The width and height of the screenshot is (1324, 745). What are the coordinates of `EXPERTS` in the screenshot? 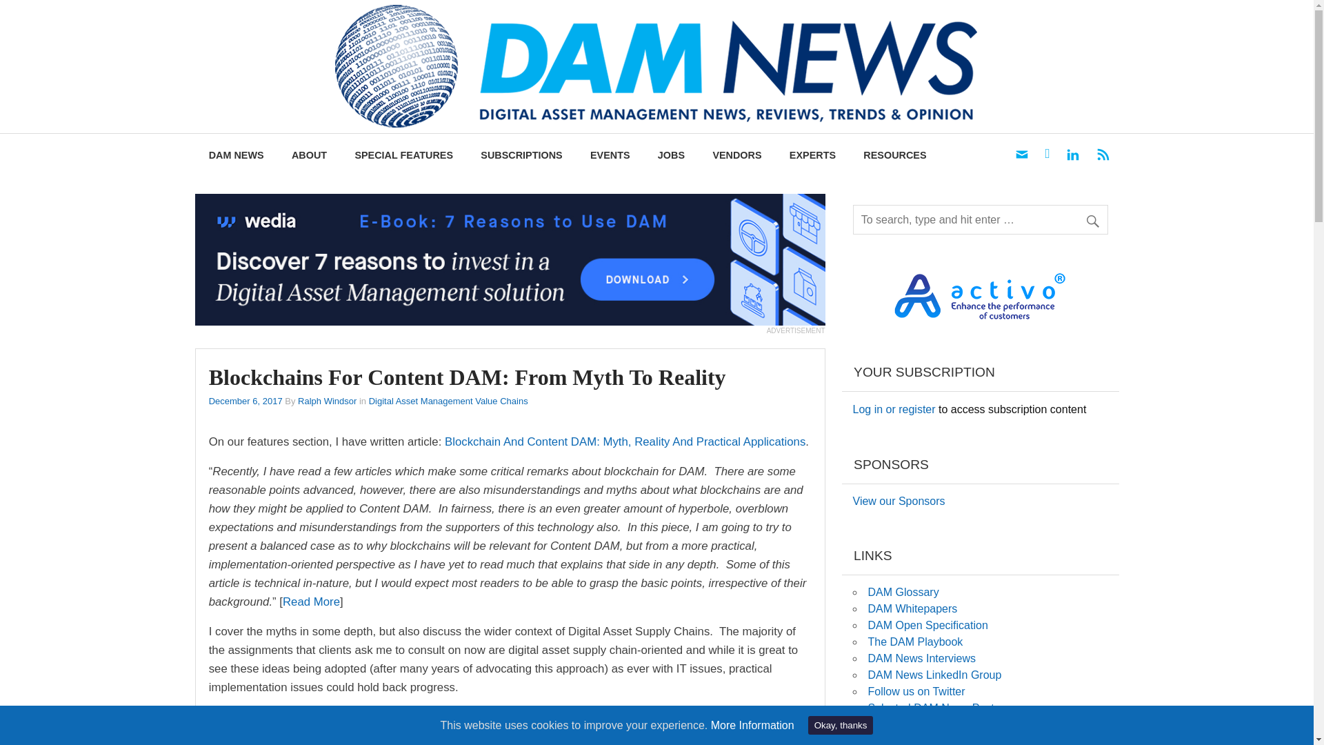 It's located at (812, 156).